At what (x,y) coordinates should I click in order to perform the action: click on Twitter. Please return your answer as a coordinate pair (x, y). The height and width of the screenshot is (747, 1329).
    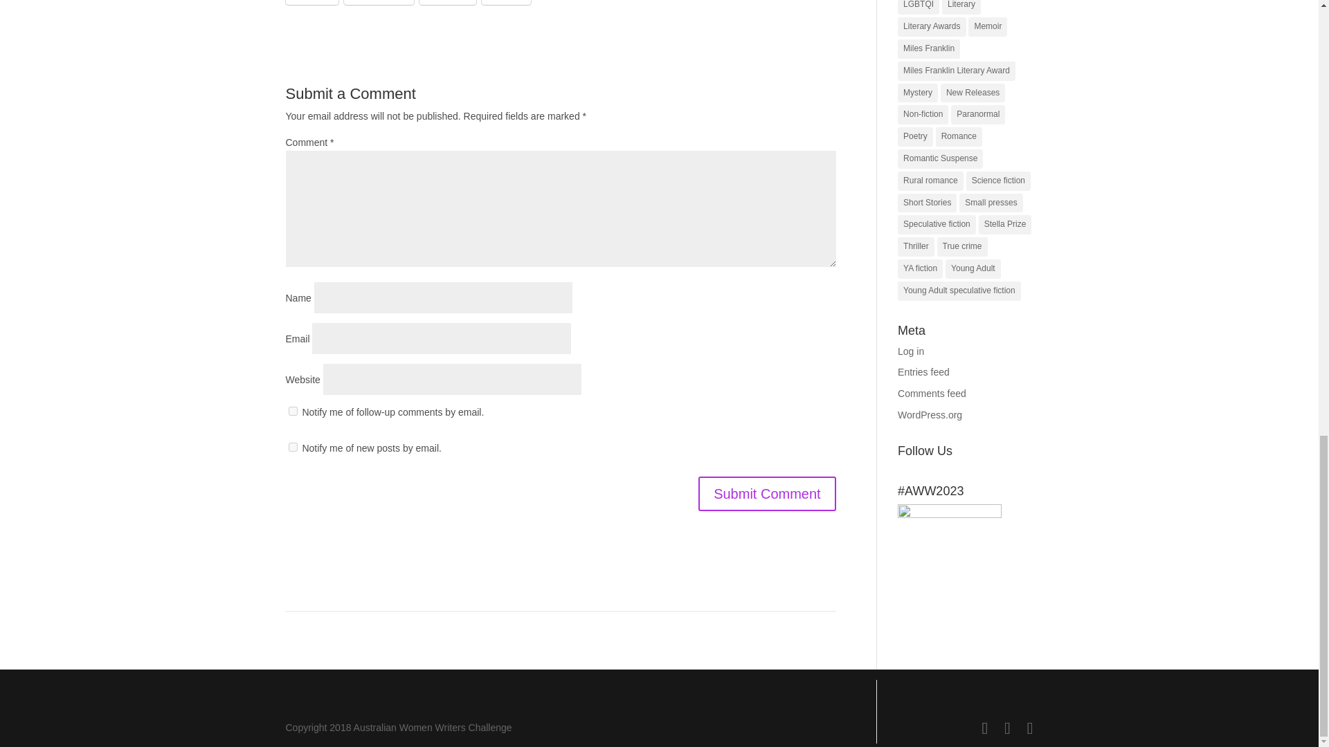
    Looking at the image, I should click on (447, 2).